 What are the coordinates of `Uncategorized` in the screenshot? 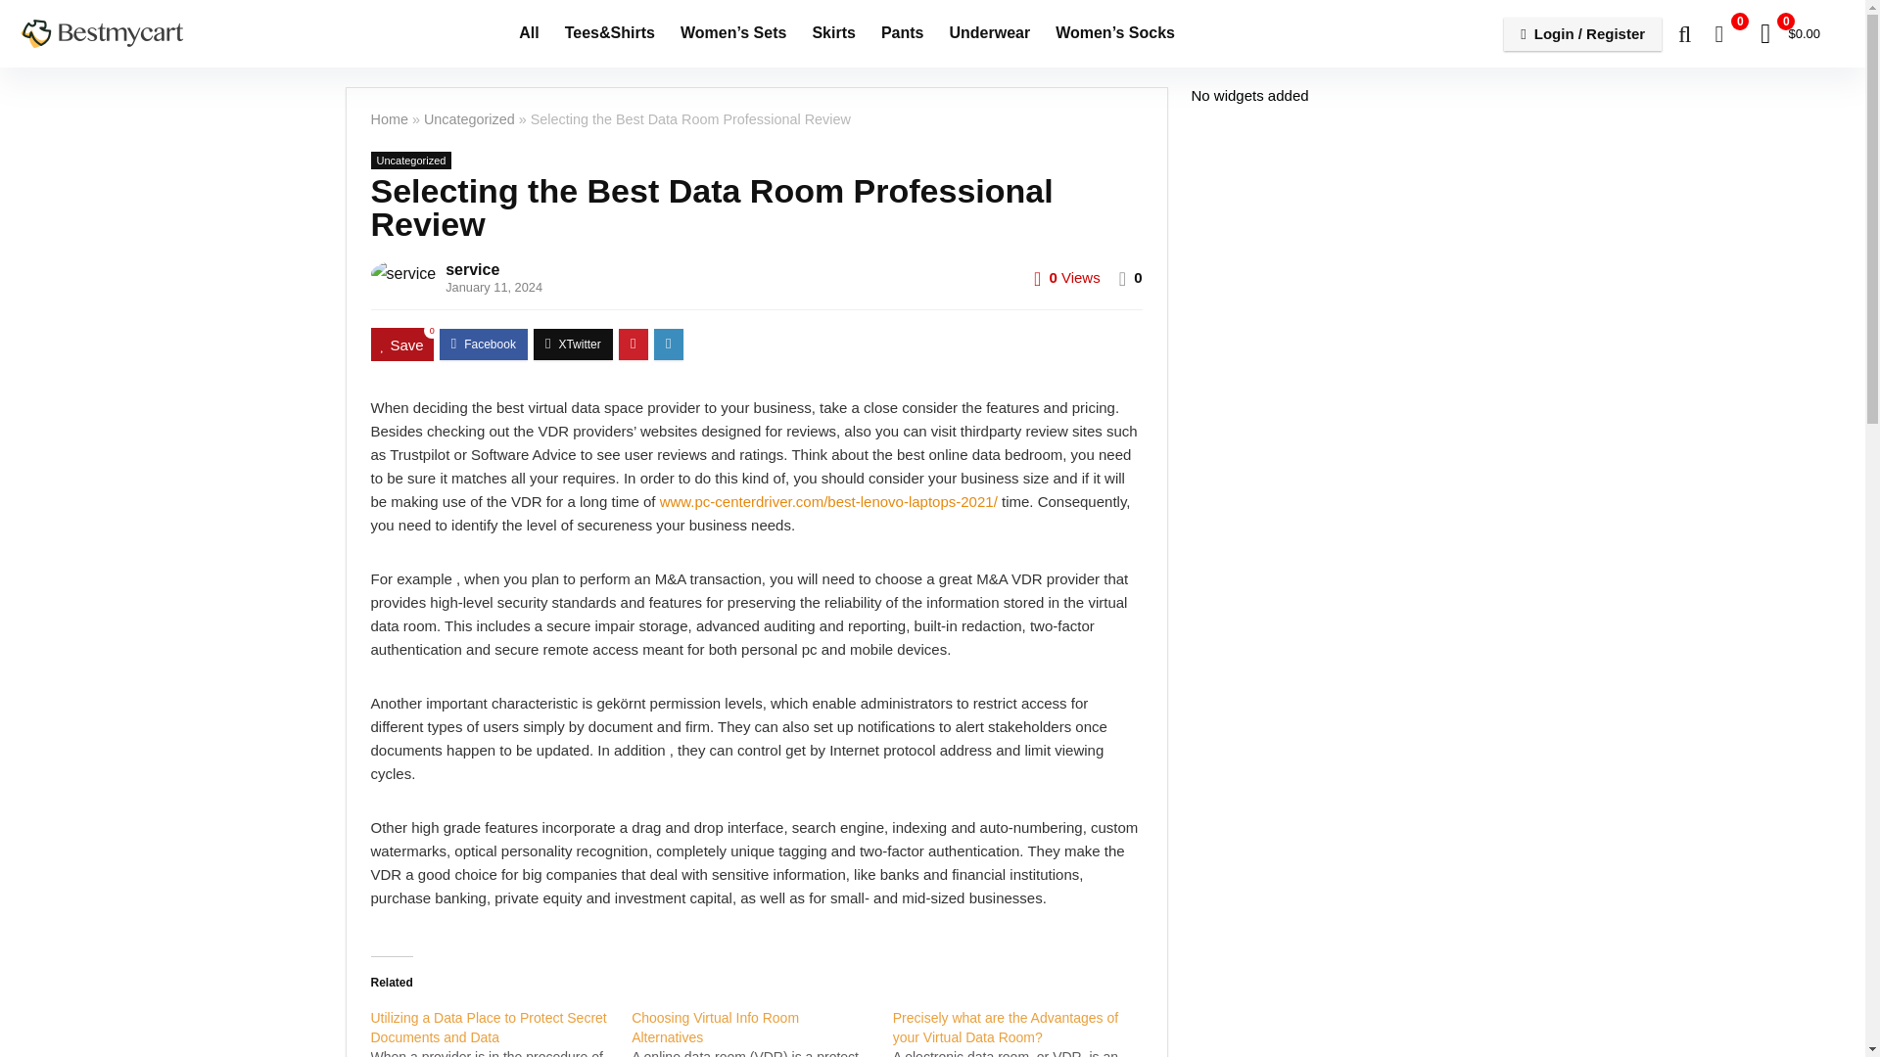 It's located at (410, 161).